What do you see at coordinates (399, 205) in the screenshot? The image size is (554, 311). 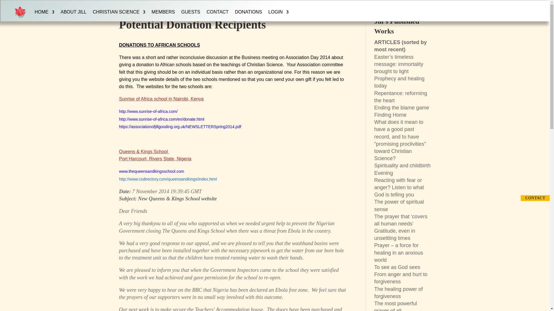 I see `The power of spiritual sense` at bounding box center [399, 205].